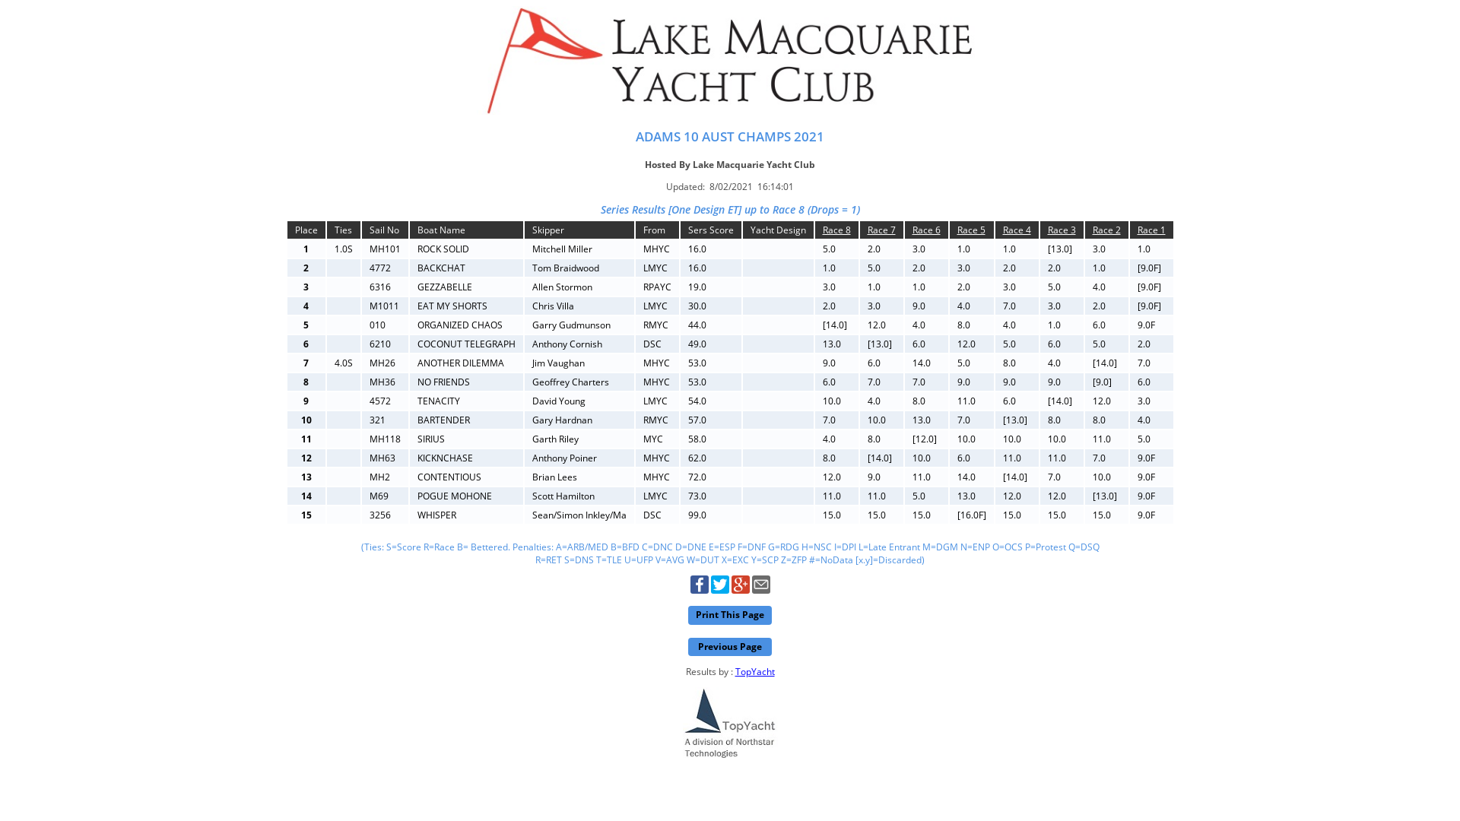  I want to click on Send email, so click(760, 590).